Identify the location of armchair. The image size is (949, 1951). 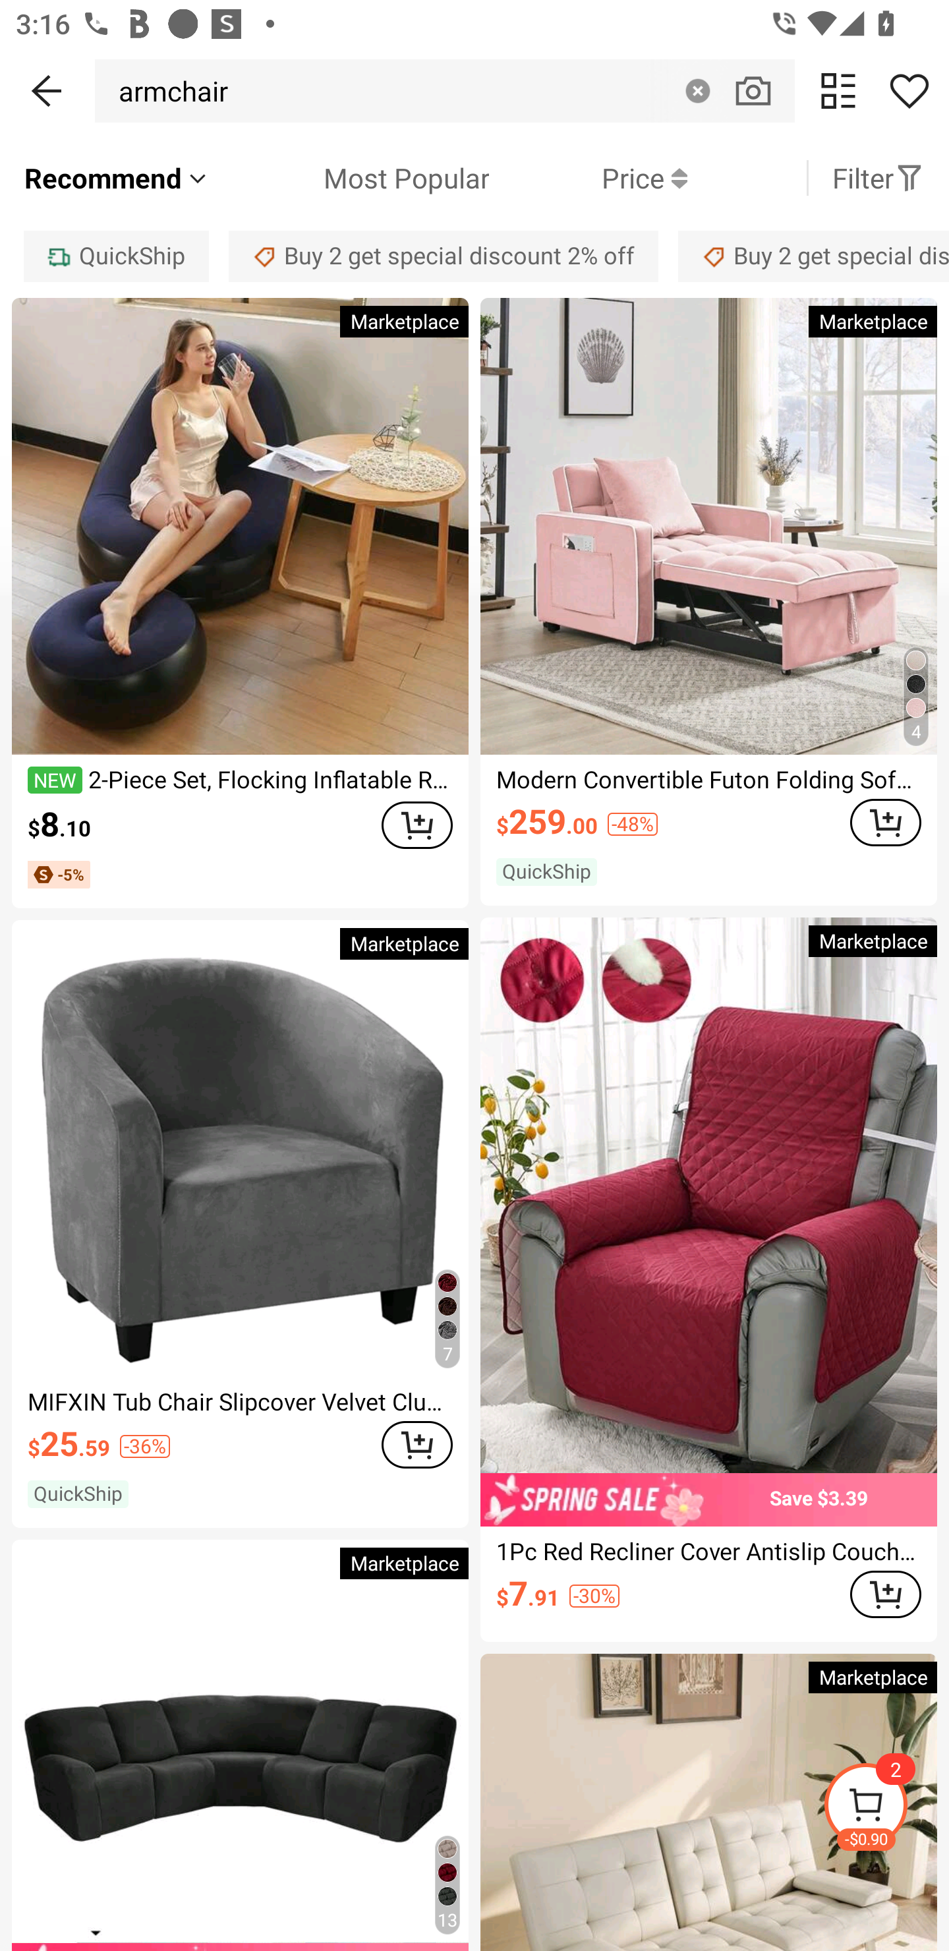
(167, 90).